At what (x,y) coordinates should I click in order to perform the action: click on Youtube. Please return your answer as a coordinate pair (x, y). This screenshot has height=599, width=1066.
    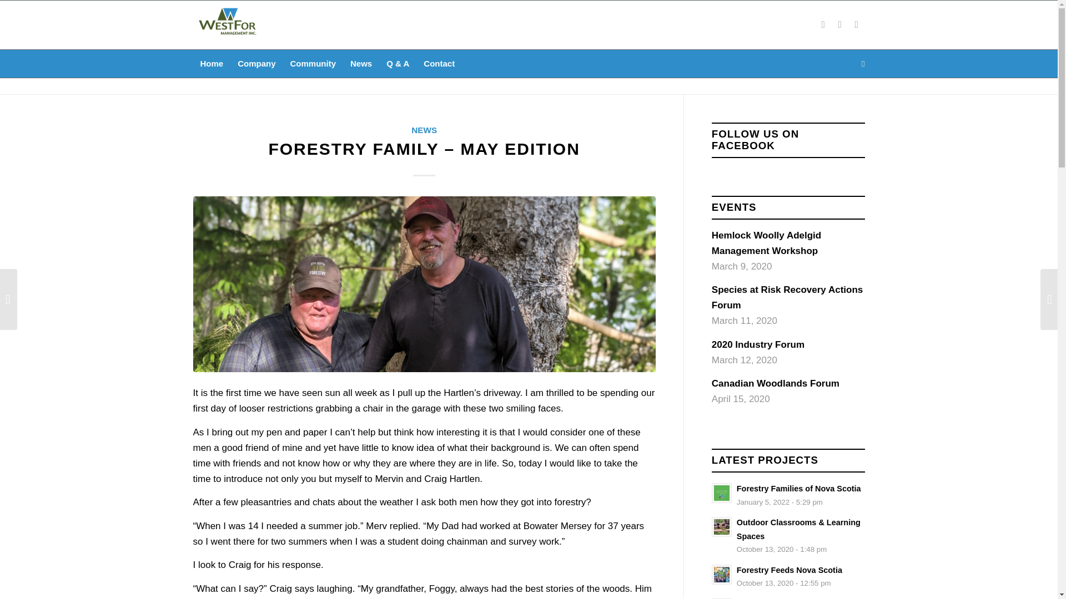
    Looking at the image, I should click on (788, 495).